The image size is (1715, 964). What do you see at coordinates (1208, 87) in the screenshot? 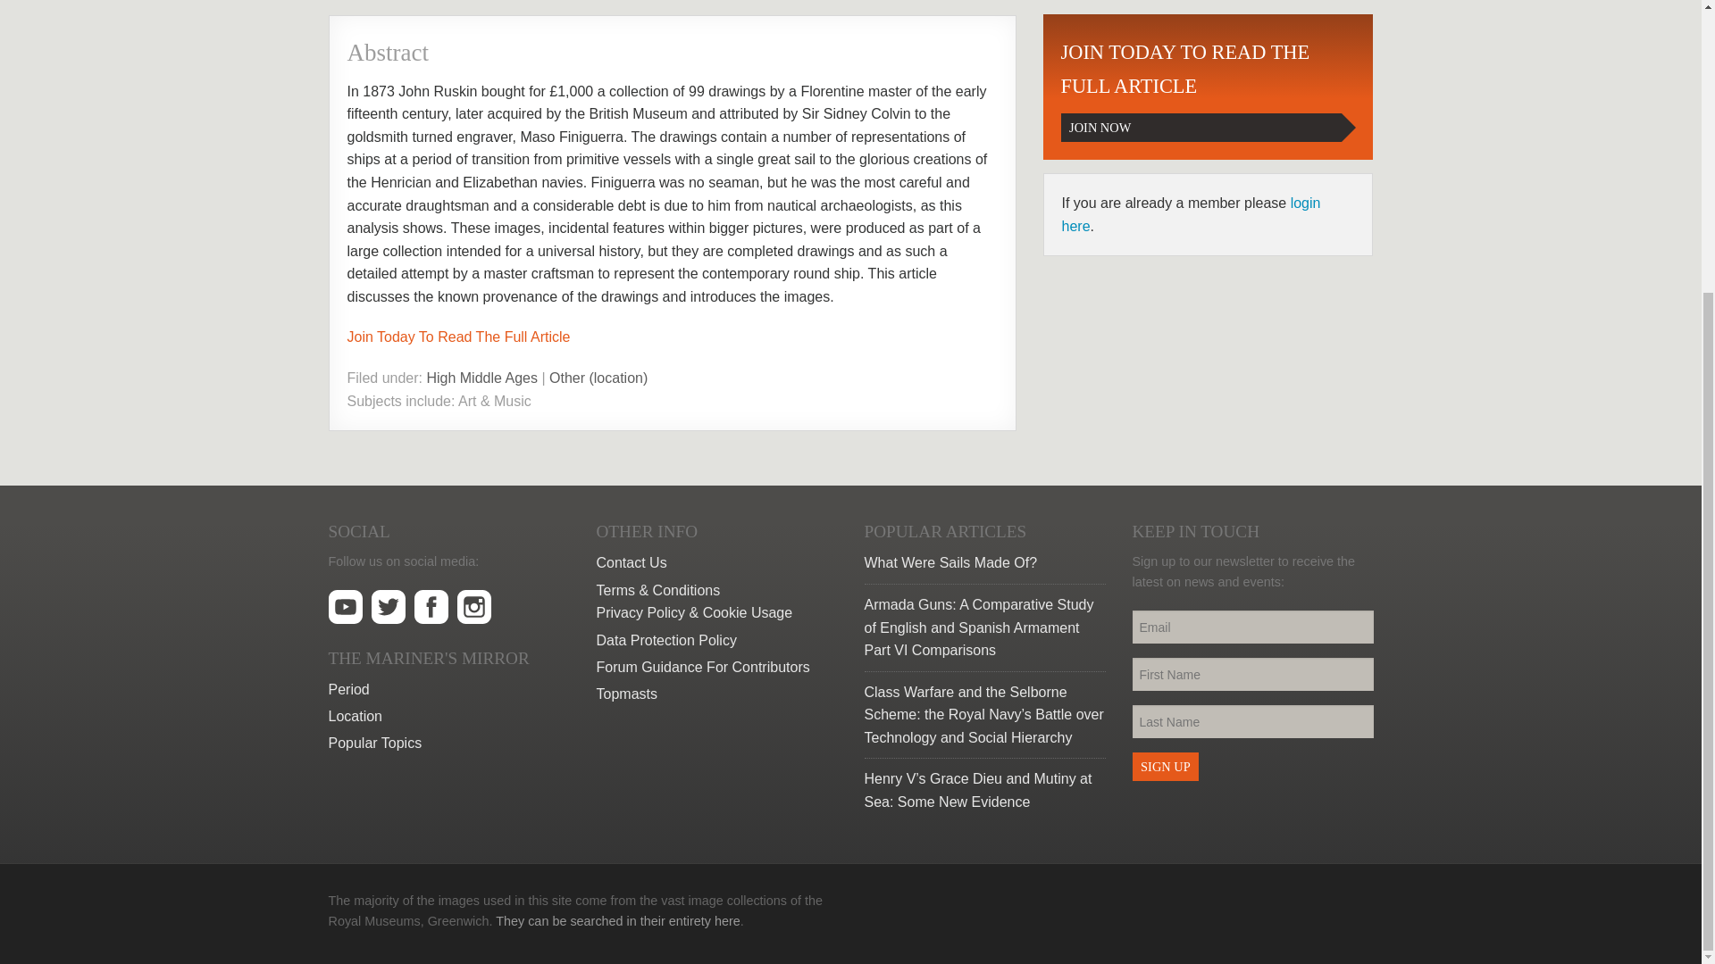
I see `Contact Us` at bounding box center [1208, 87].